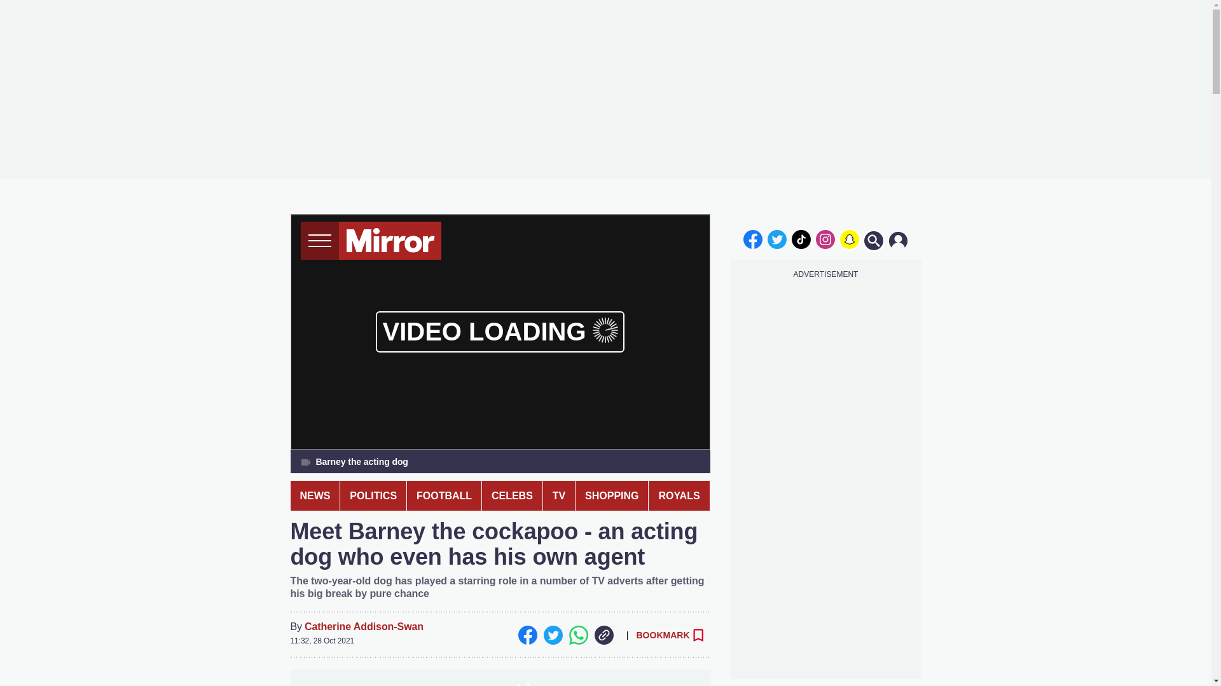  What do you see at coordinates (577, 635) in the screenshot?
I see `Whatsapp` at bounding box center [577, 635].